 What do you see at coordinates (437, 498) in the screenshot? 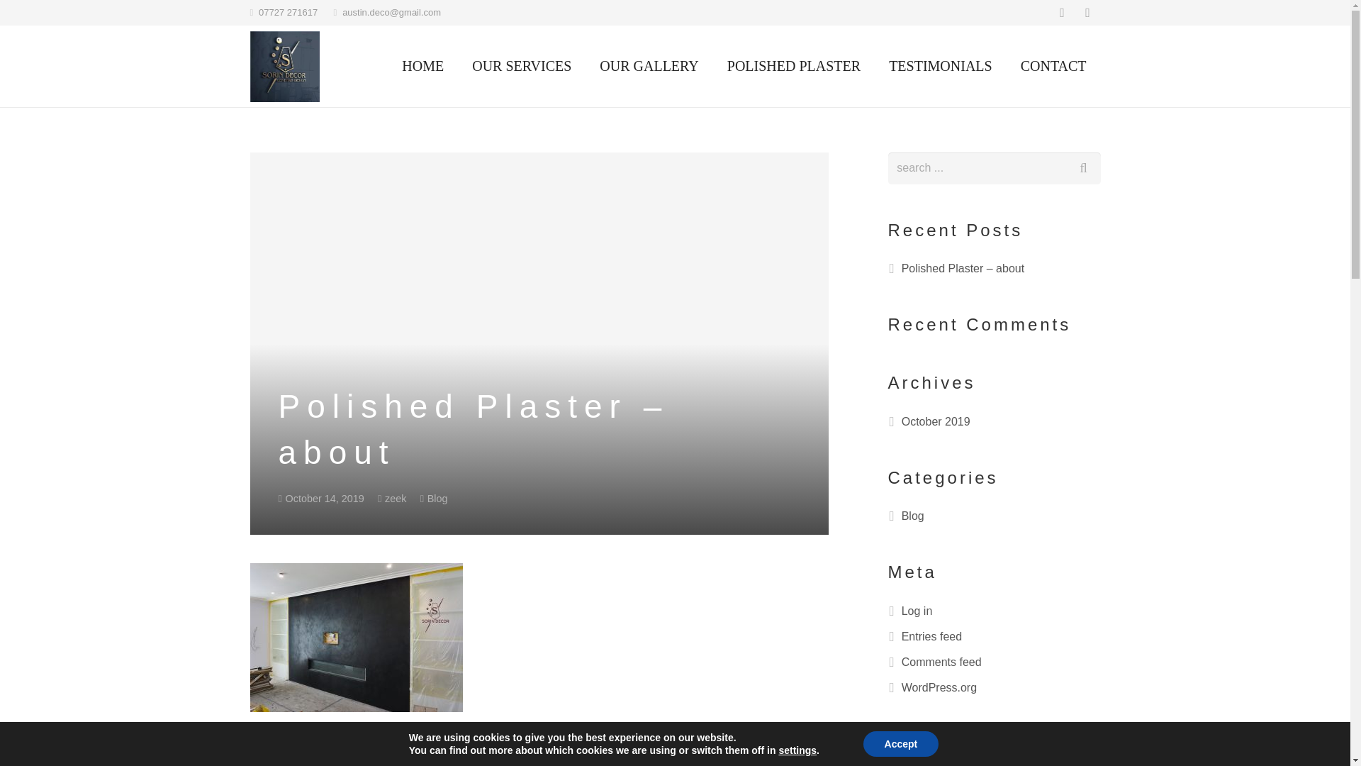
I see `Blog` at bounding box center [437, 498].